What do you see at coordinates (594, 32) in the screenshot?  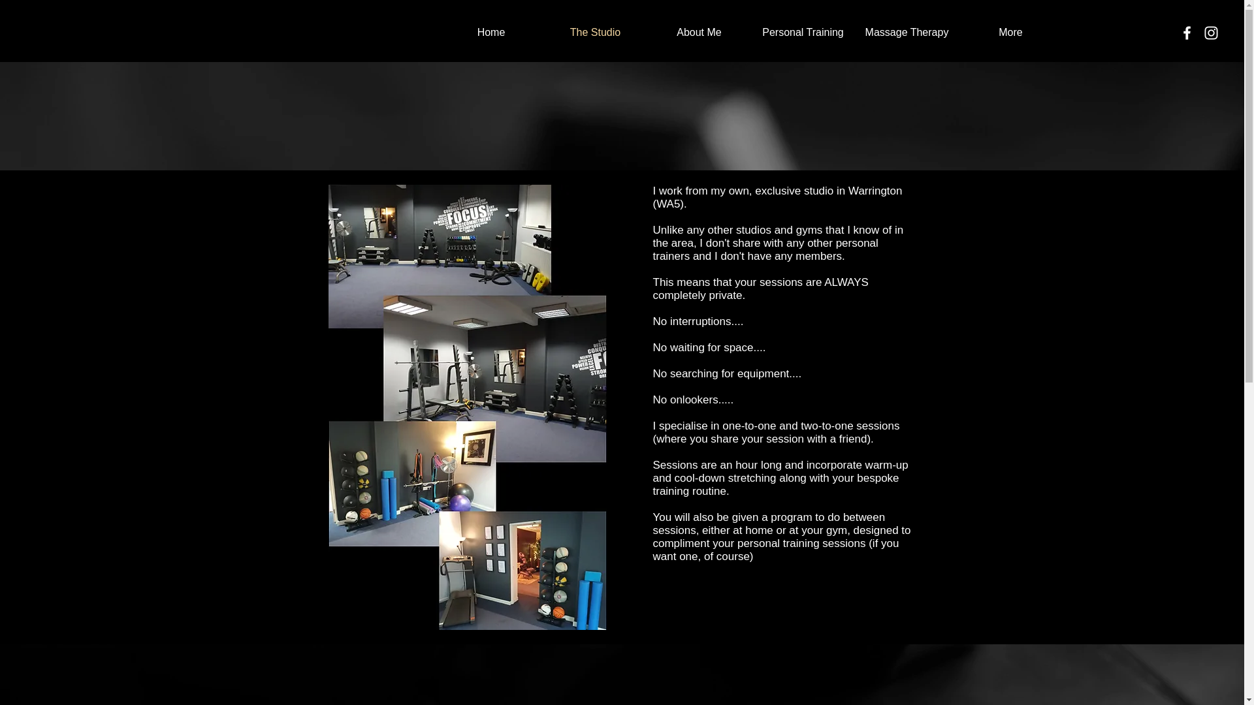 I see `The Studio` at bounding box center [594, 32].